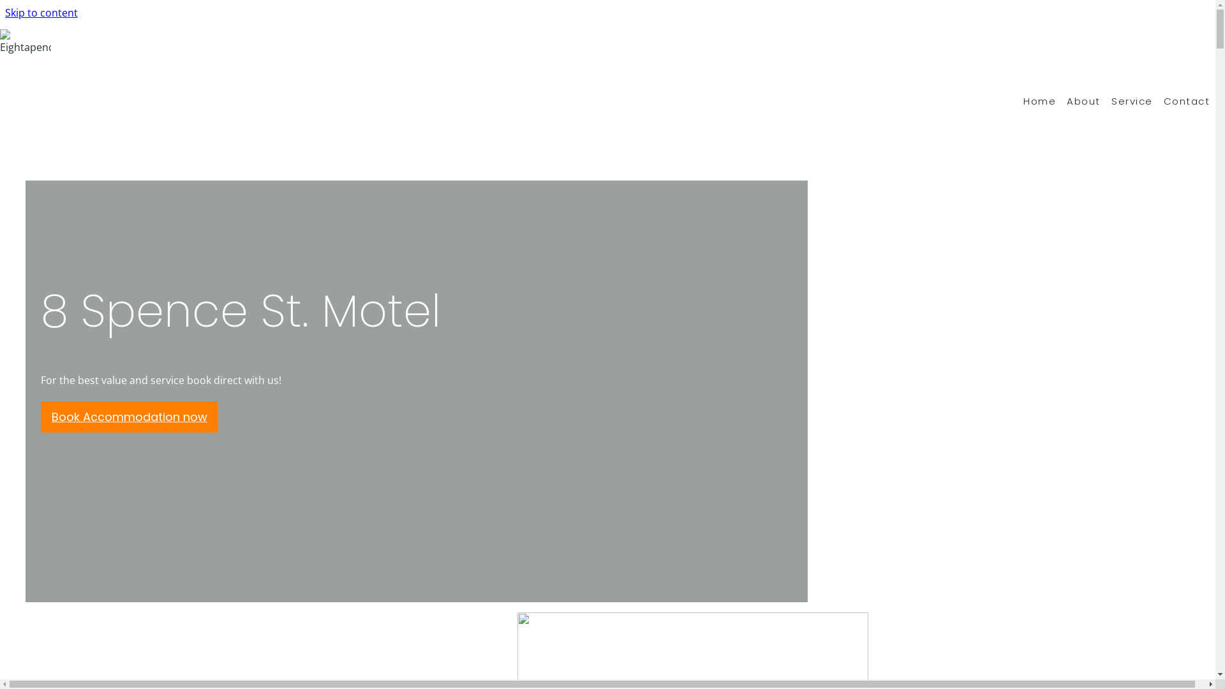  I want to click on About, so click(1090, 101).